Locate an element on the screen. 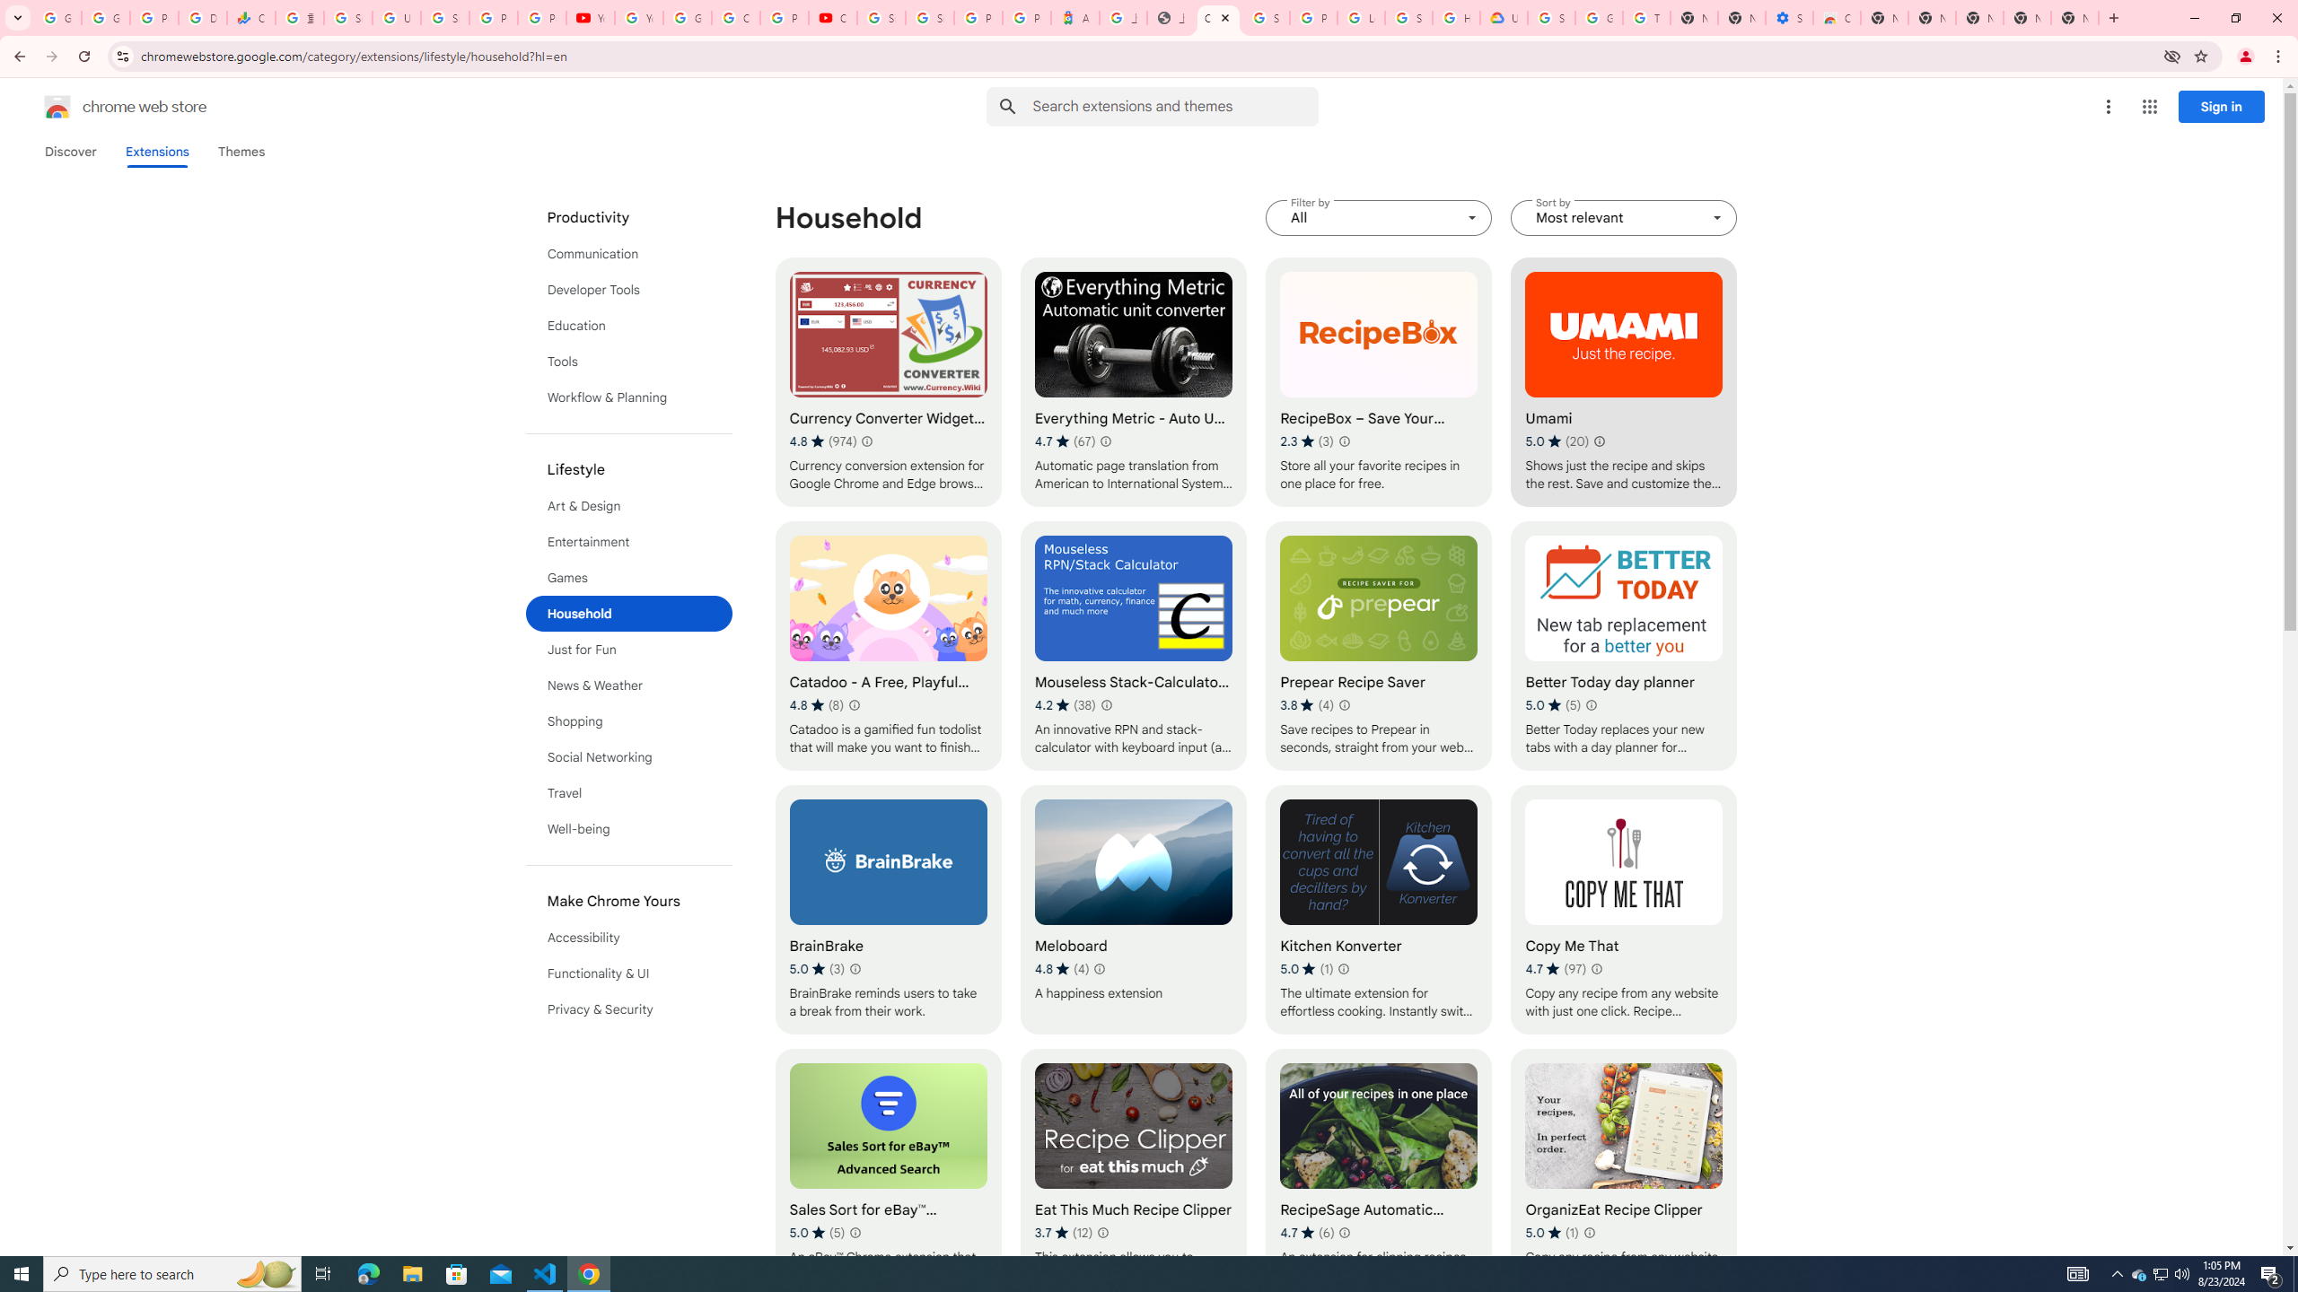 The height and width of the screenshot is (1292, 2298). Chrome Web Store - Accessibility extensions is located at coordinates (1837, 18).